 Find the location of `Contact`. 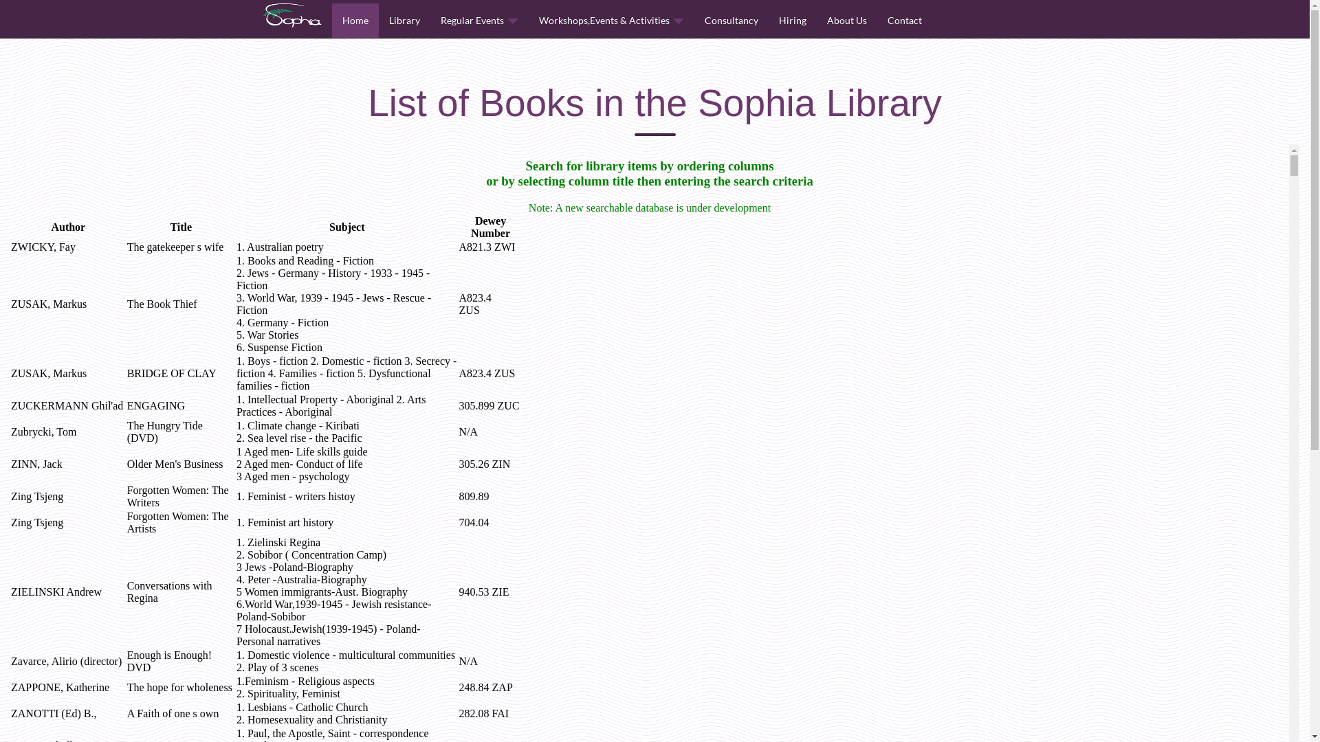

Contact is located at coordinates (905, 21).